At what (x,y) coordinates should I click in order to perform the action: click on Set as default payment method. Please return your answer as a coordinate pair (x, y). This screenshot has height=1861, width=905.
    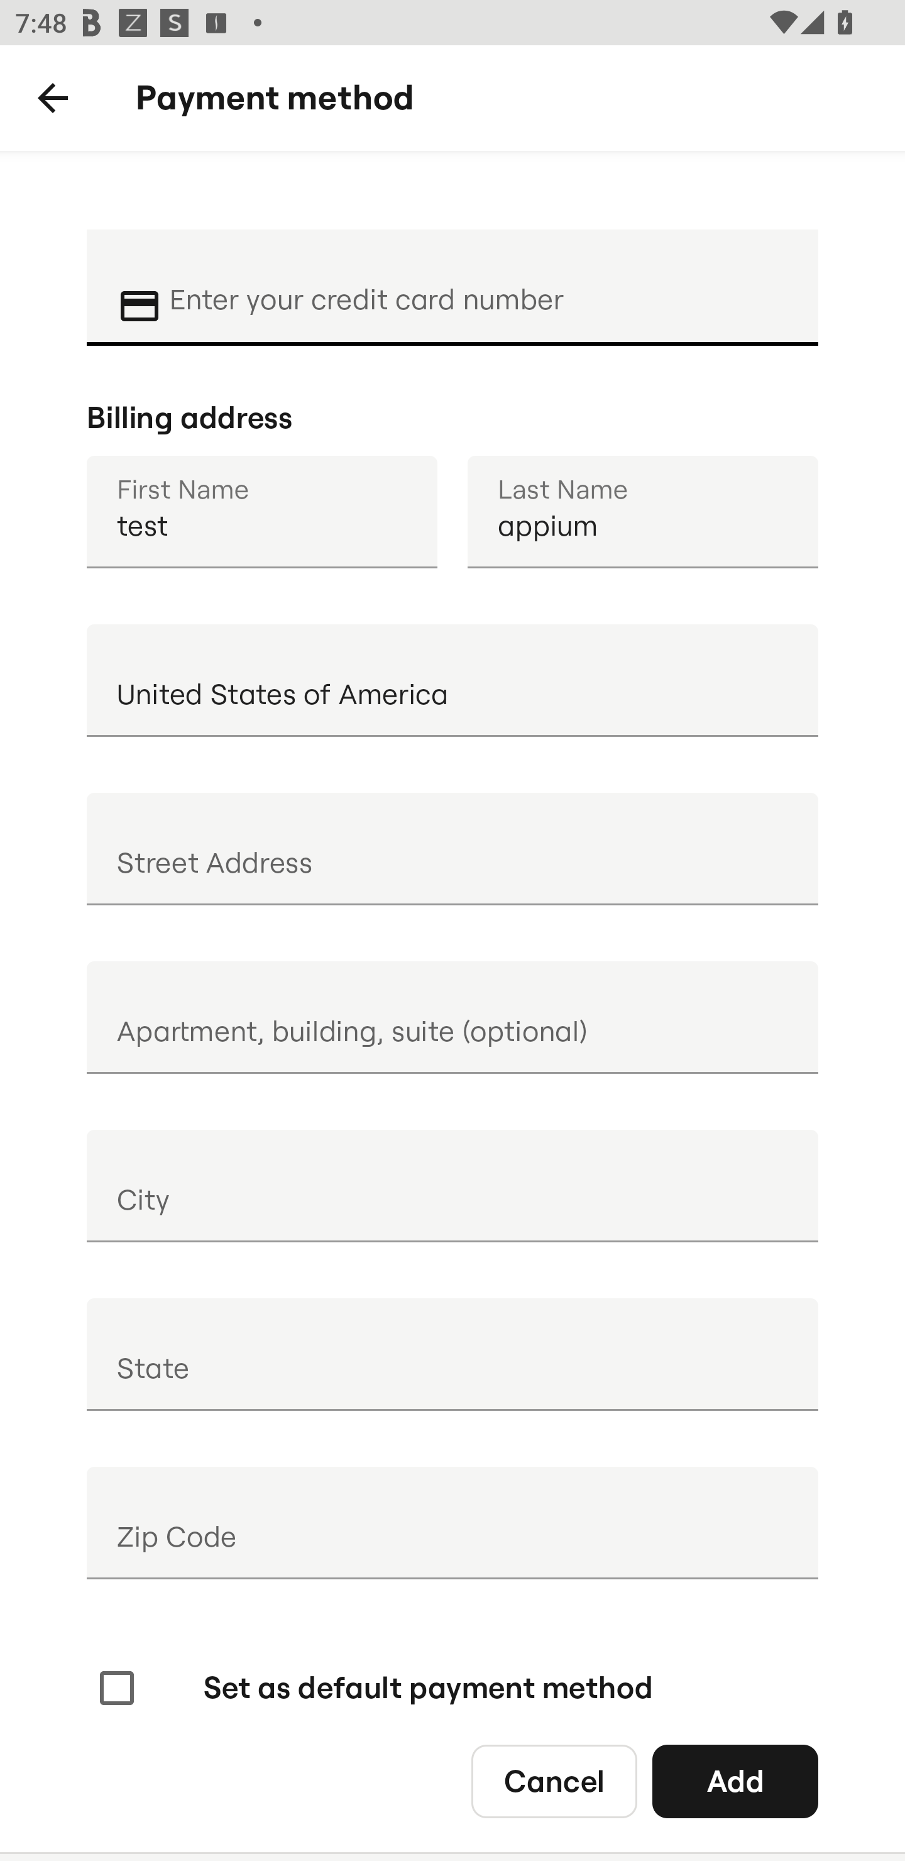
    Looking at the image, I should click on (373, 1687).